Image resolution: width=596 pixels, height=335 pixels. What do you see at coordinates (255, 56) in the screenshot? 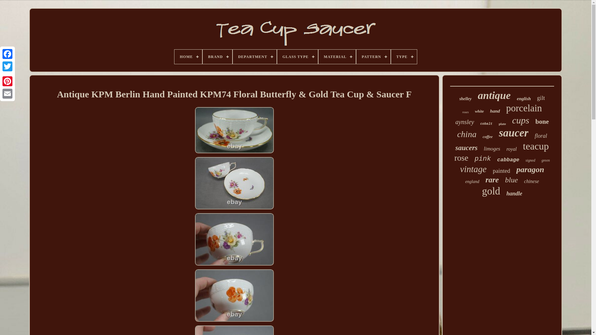
I see `DEPARTMENT` at bounding box center [255, 56].